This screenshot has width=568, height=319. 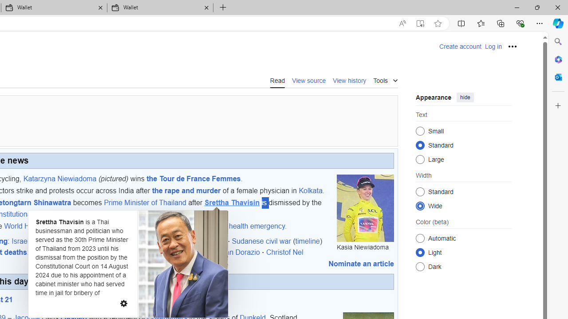 What do you see at coordinates (277, 80) in the screenshot?
I see `Read` at bounding box center [277, 80].